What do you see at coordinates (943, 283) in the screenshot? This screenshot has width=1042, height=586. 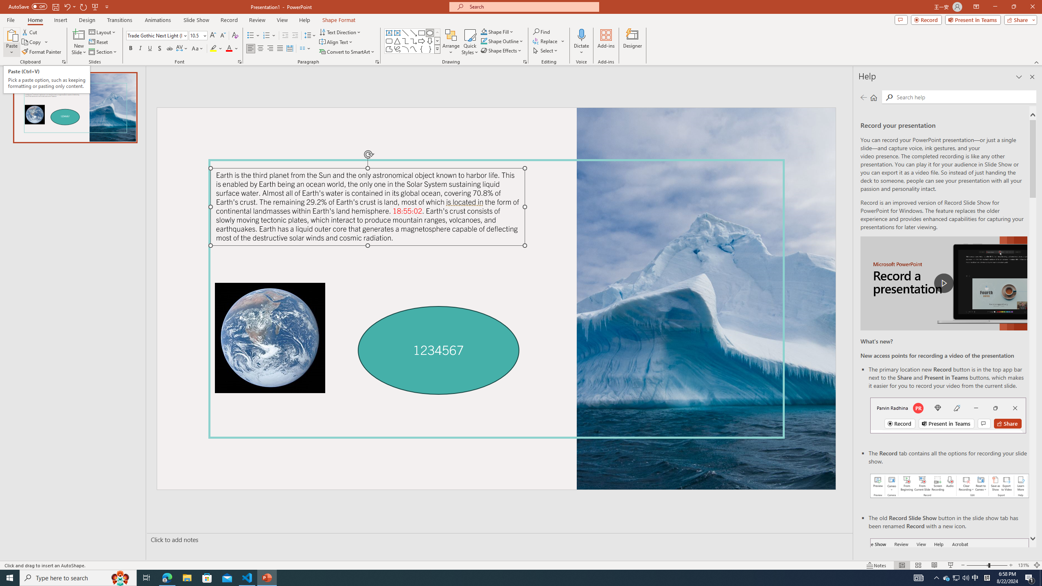 I see `play Record a Presentation` at bounding box center [943, 283].